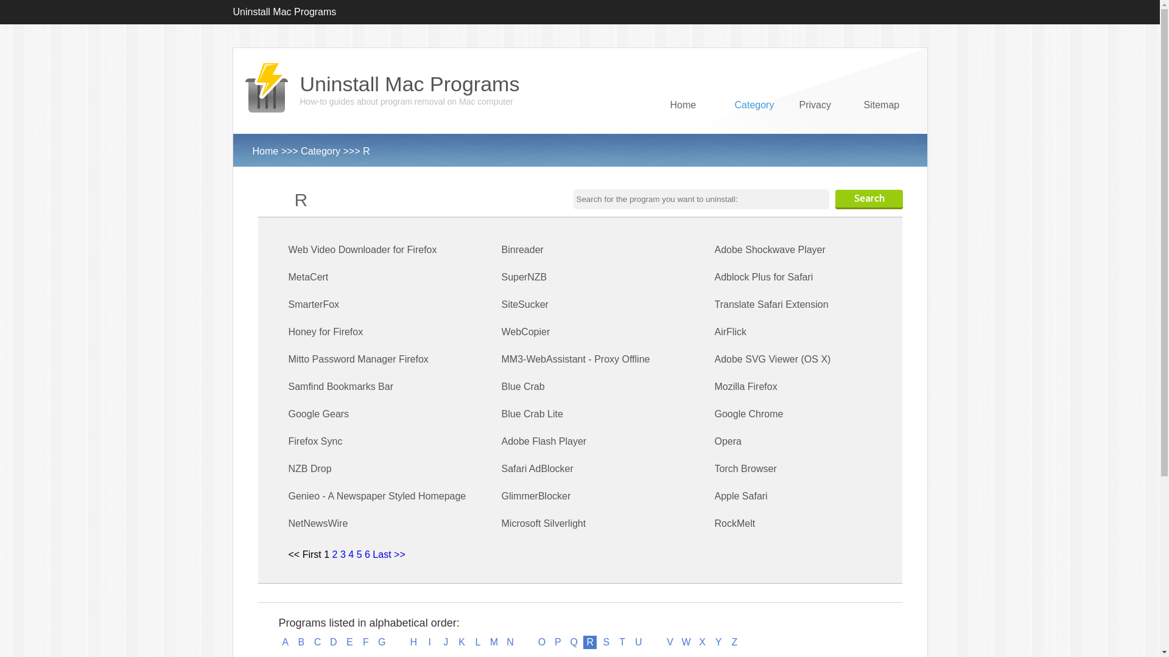  I want to click on Samfind Bookmarks Bar, so click(341, 387).